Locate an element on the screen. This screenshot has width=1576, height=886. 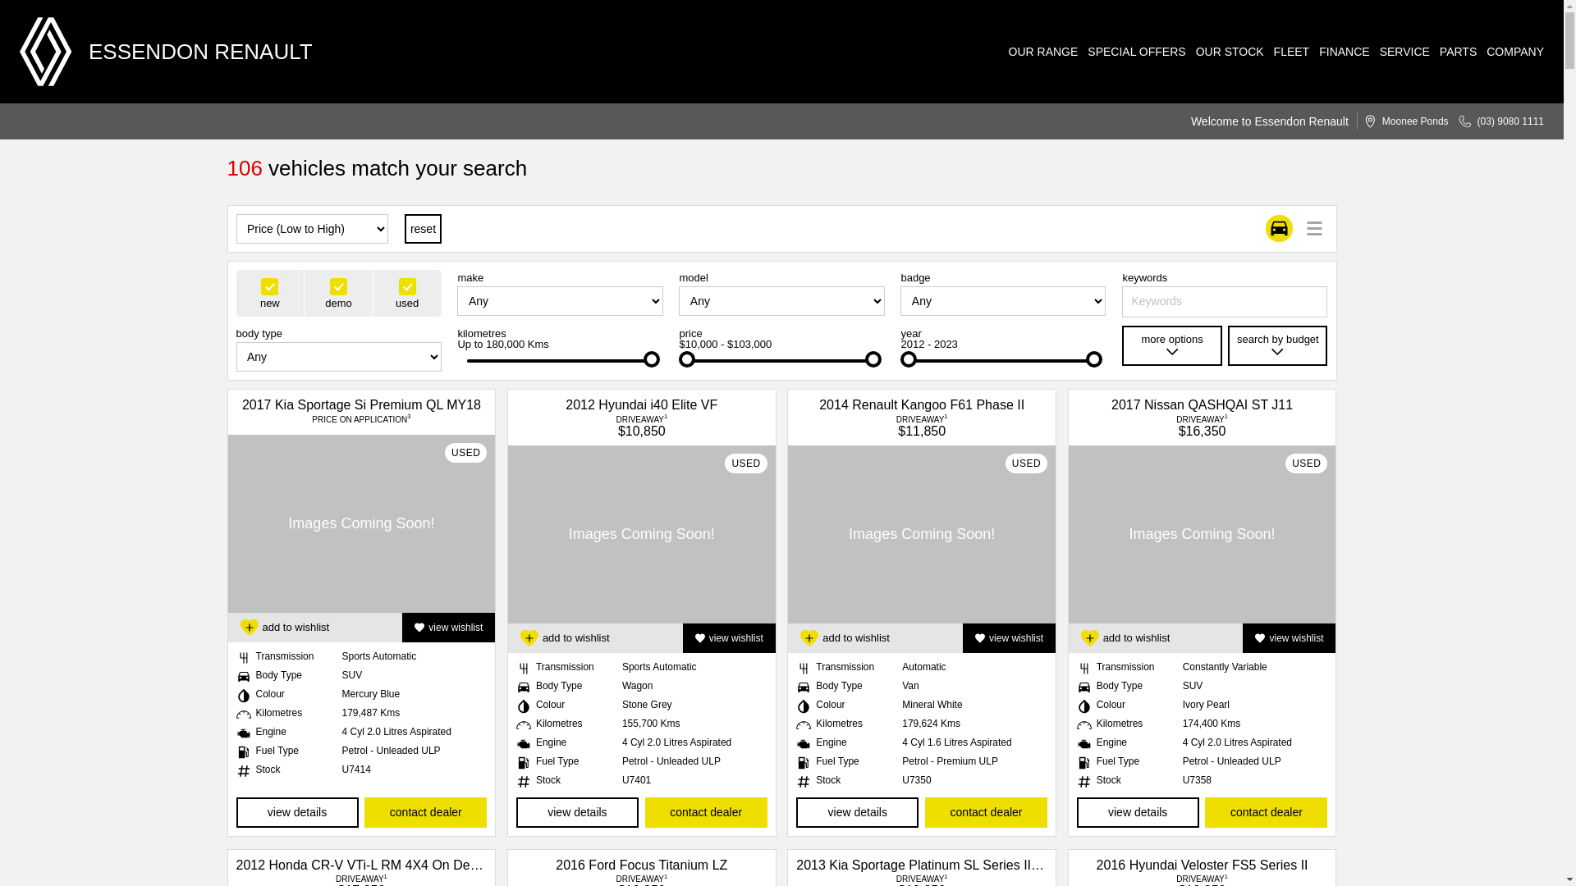
ESSENDON RENAULT is located at coordinates (166, 52).